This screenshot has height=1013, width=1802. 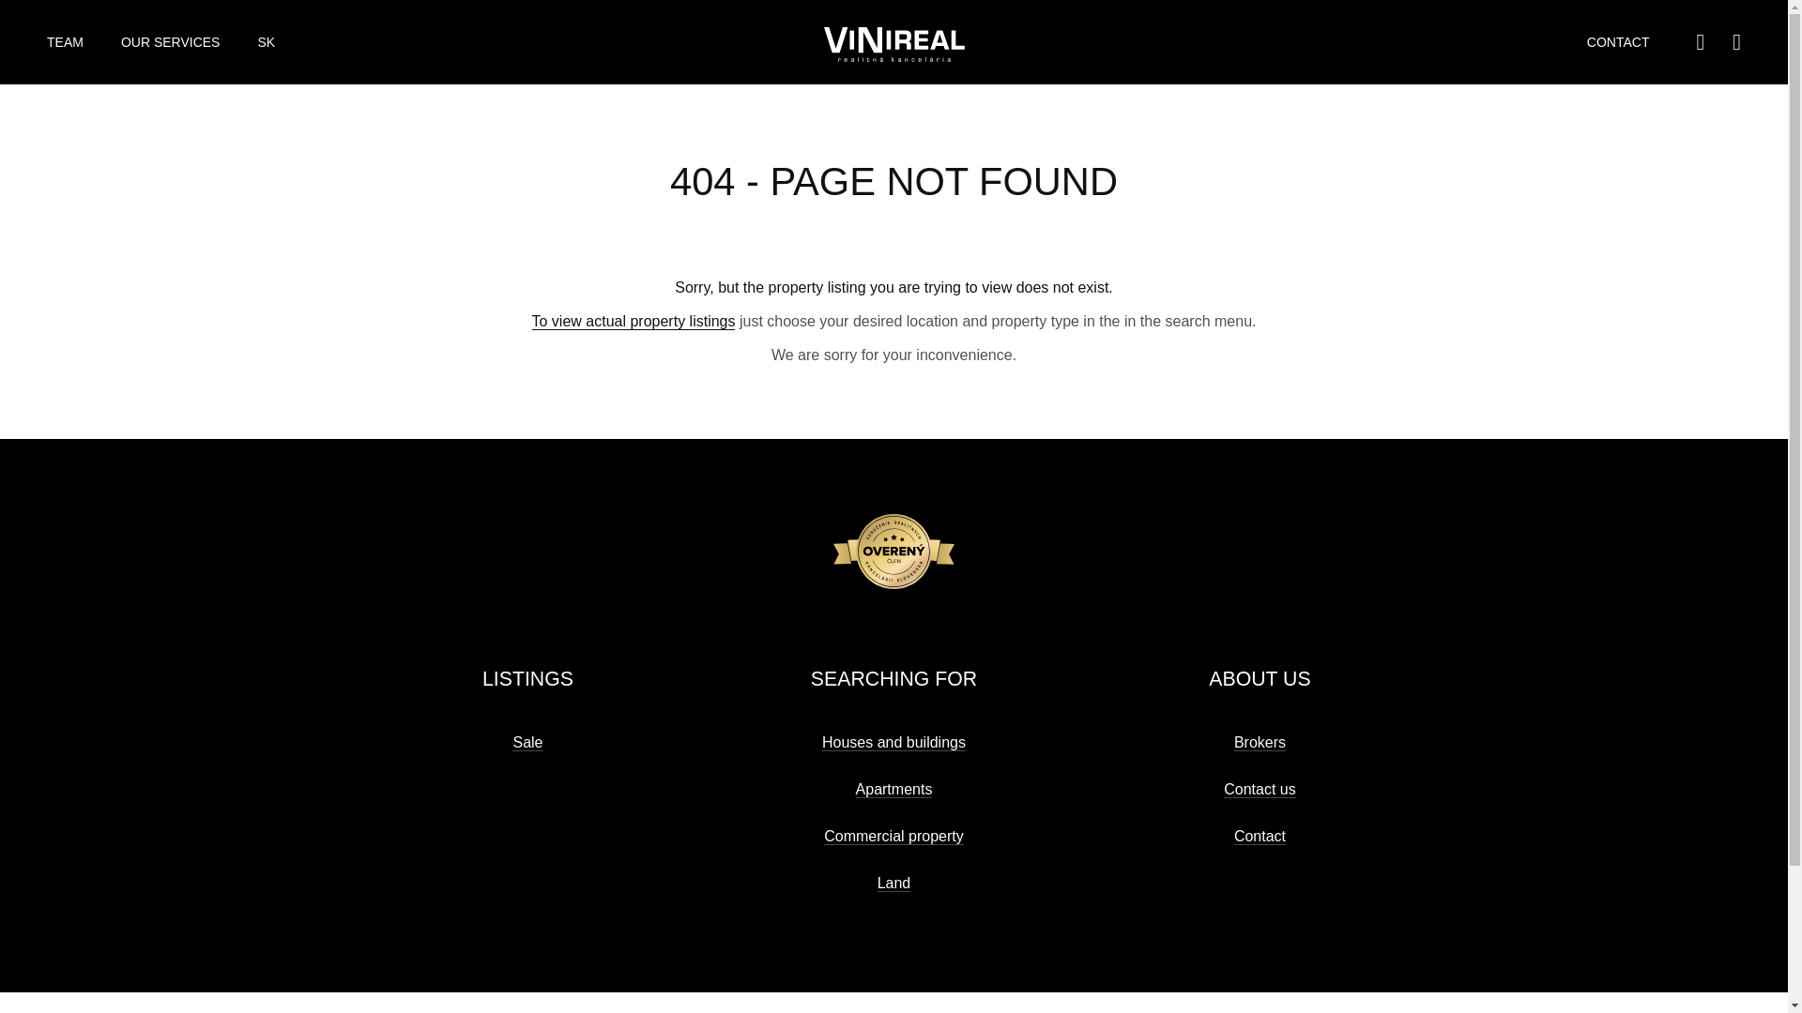 I want to click on TEAM, so click(x=64, y=42).